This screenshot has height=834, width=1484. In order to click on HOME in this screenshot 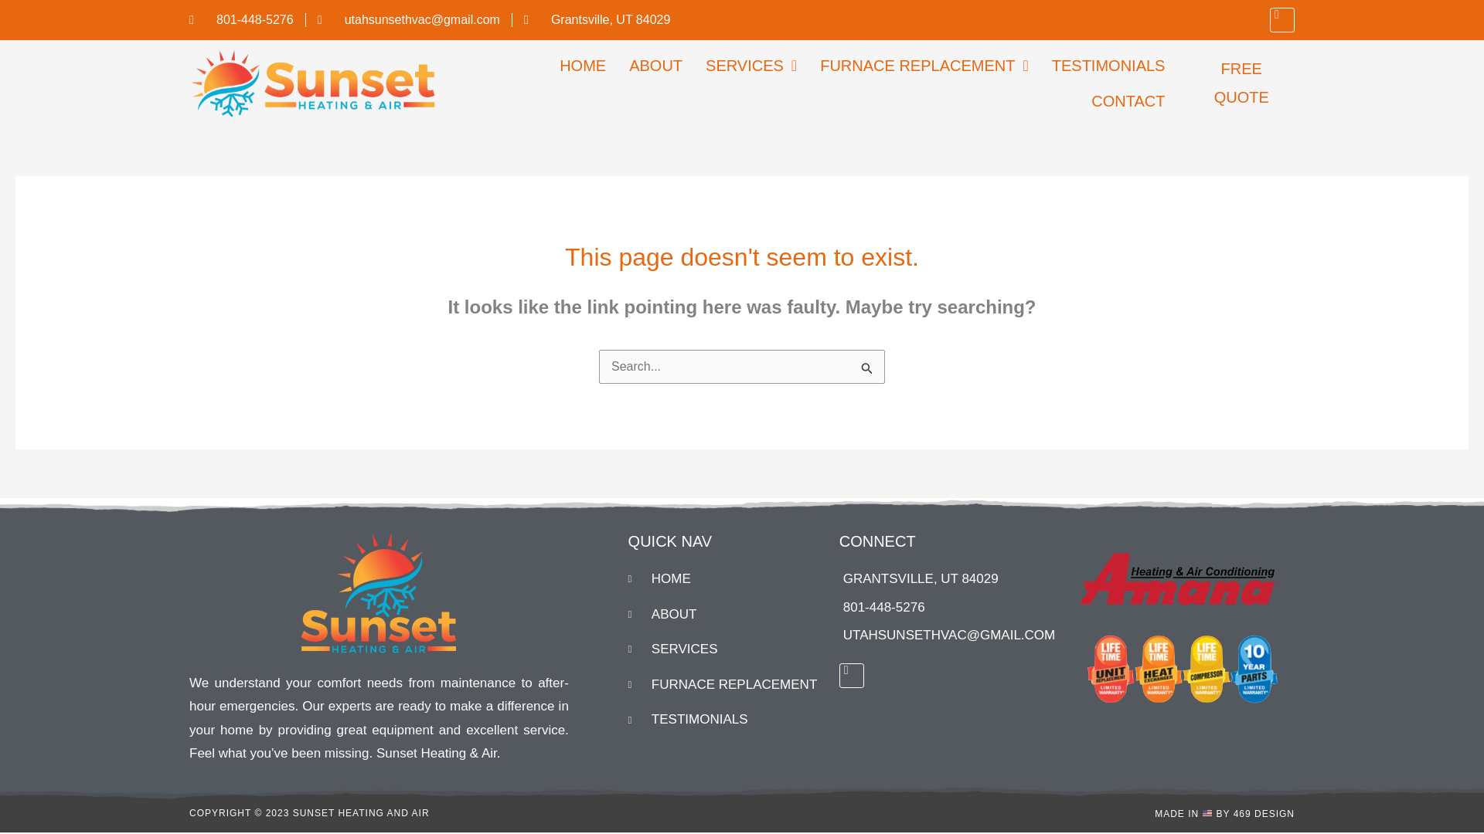, I will do `click(582, 65)`.